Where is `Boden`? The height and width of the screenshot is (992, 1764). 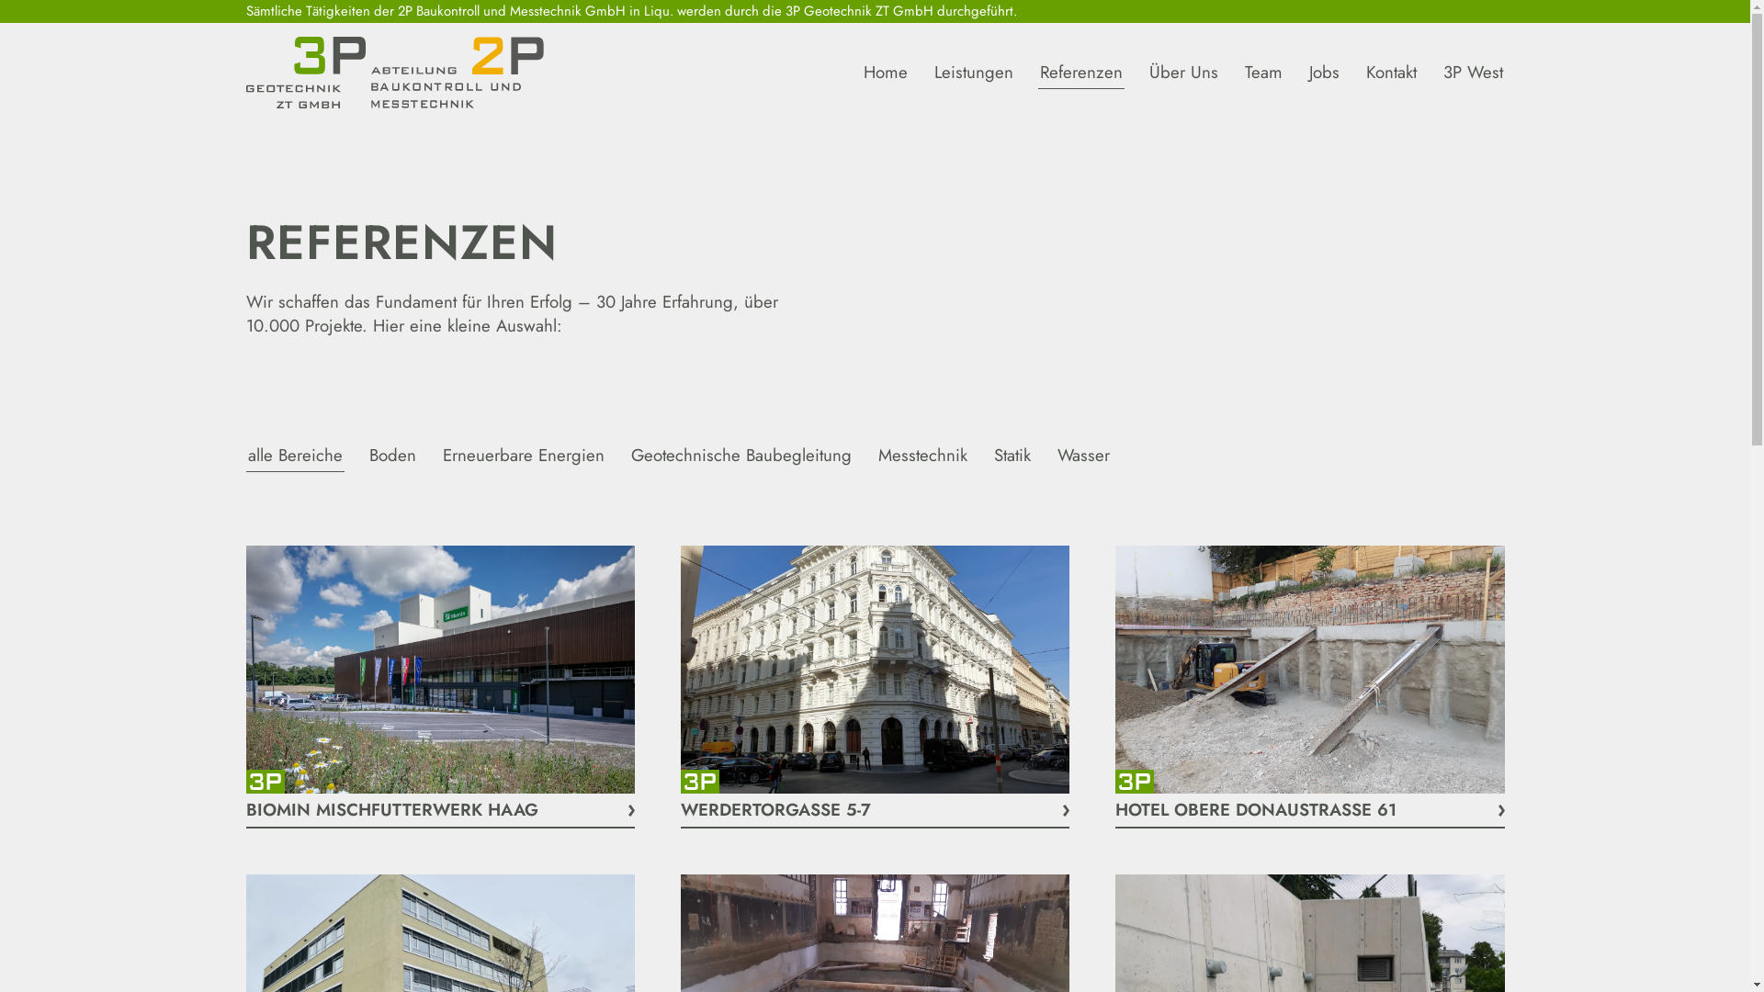
Boden is located at coordinates (393, 456).